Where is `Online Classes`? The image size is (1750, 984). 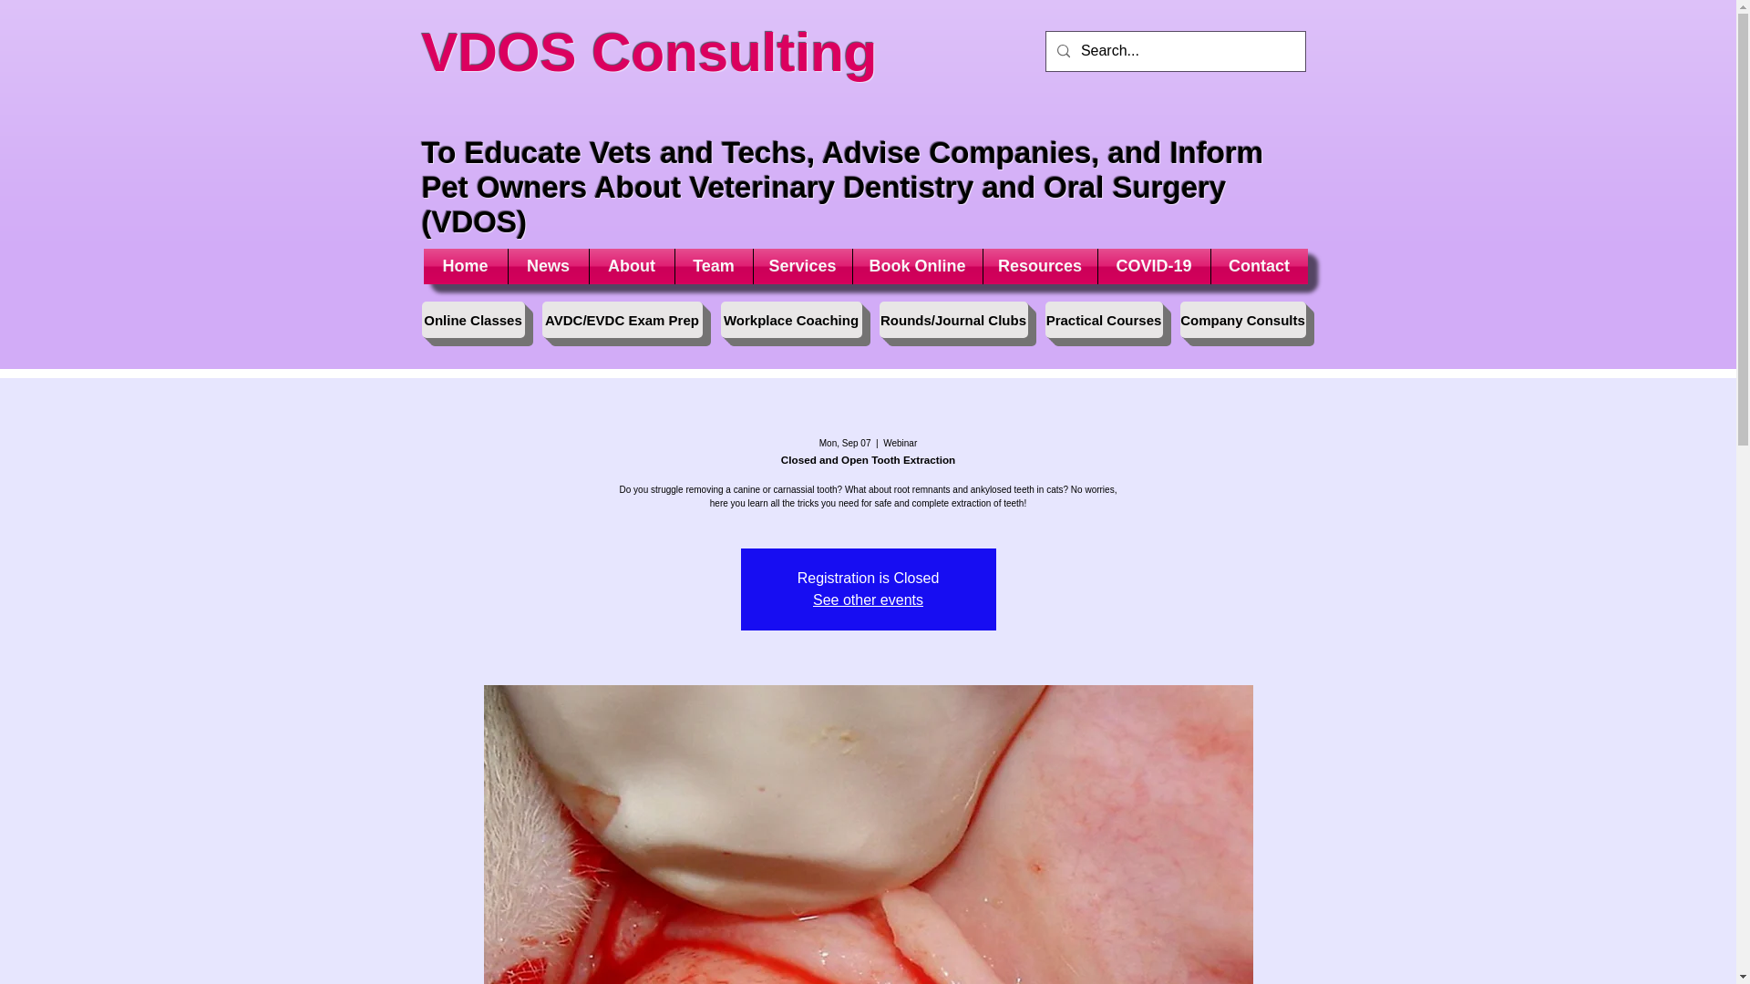
Online Classes is located at coordinates (472, 319).